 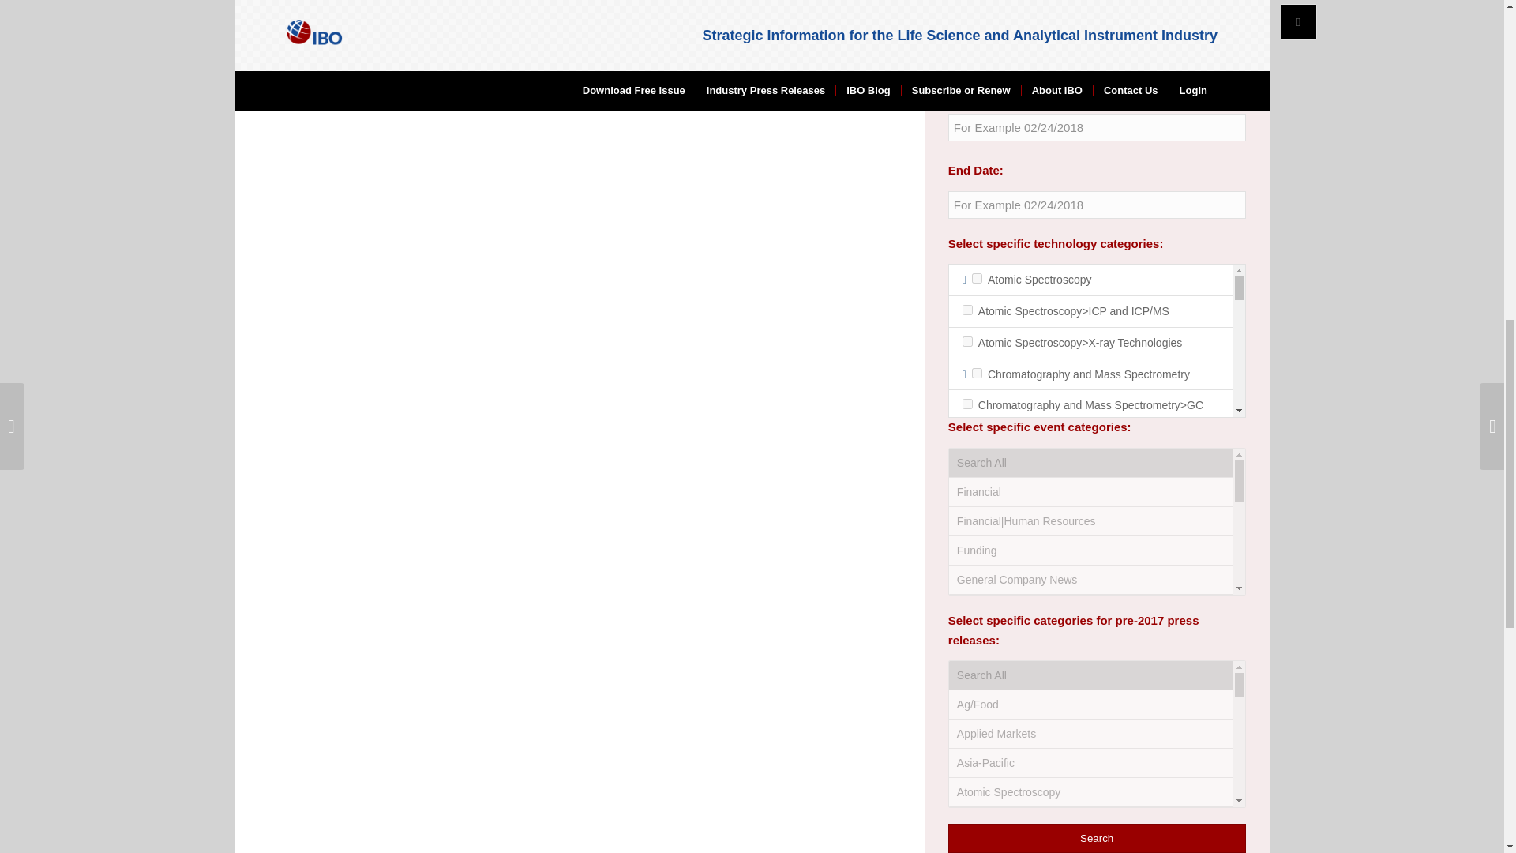 I want to click on atomic-spectroscopy, so click(x=977, y=278).